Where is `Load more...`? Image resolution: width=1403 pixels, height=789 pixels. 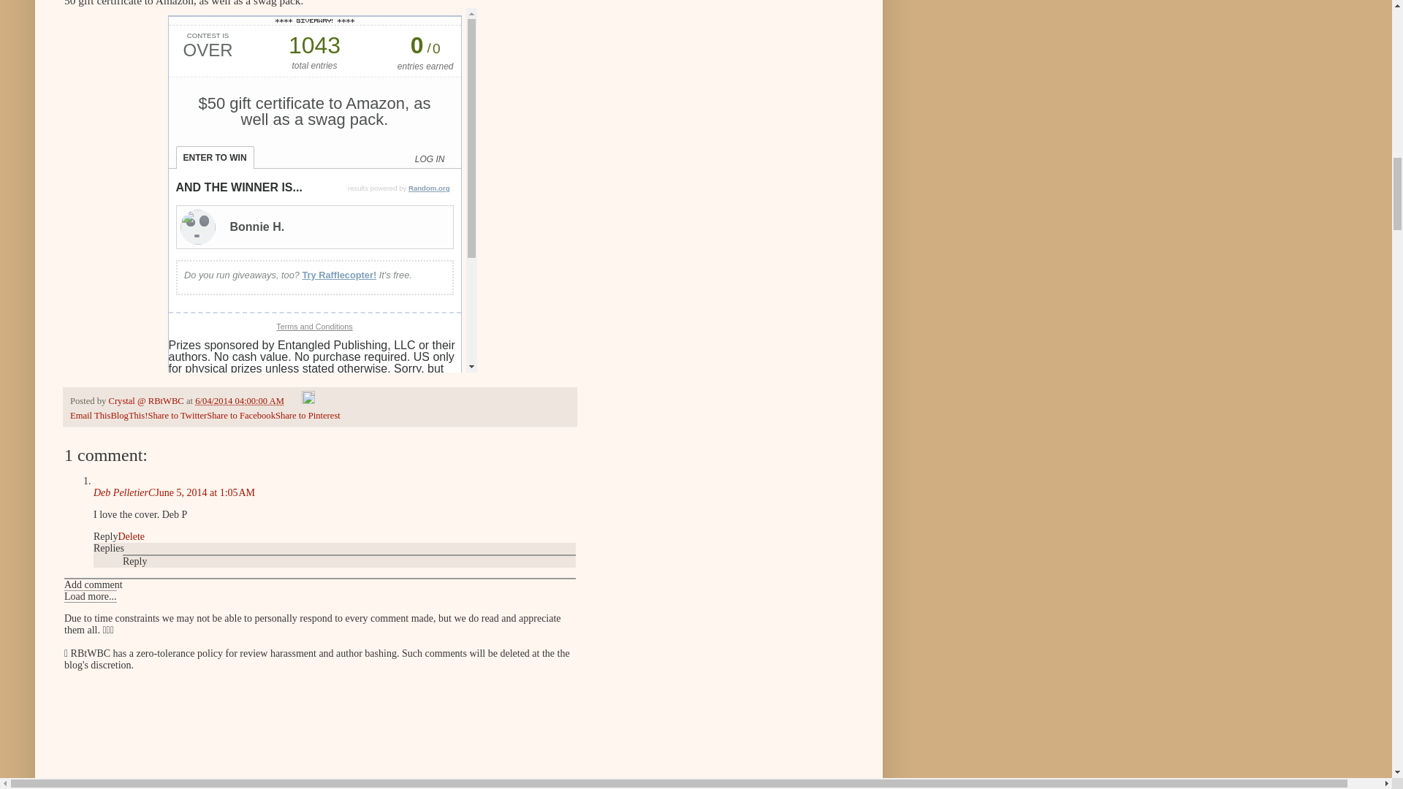 Load more... is located at coordinates (91, 596).